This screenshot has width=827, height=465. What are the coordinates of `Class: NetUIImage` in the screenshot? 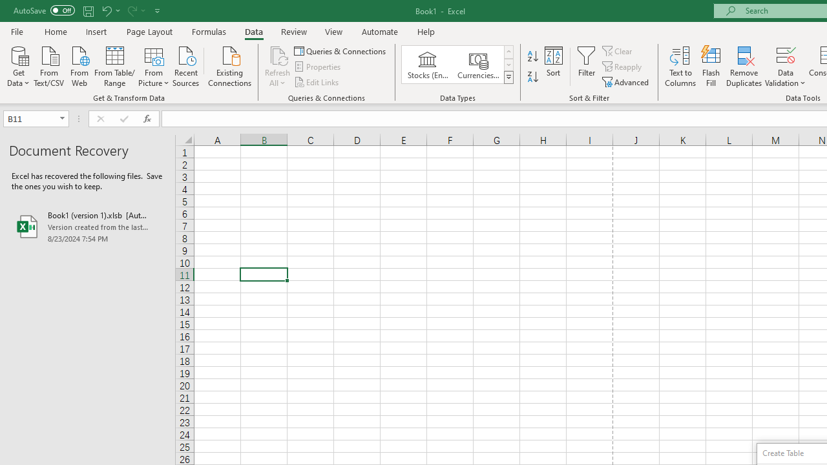 It's located at (509, 77).